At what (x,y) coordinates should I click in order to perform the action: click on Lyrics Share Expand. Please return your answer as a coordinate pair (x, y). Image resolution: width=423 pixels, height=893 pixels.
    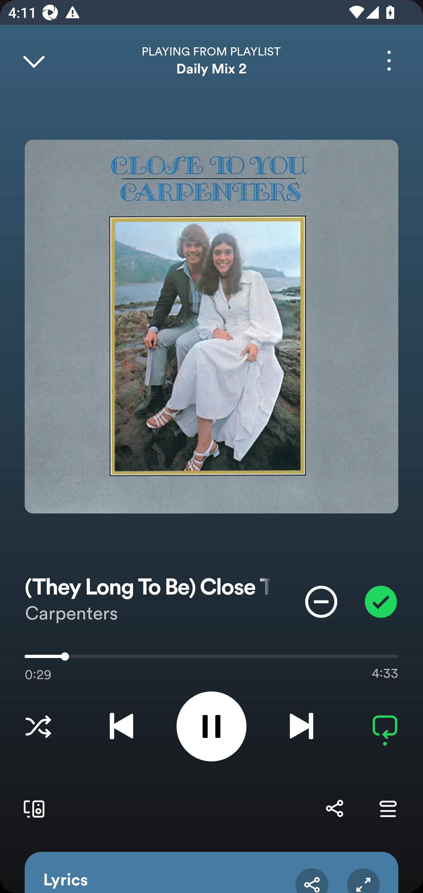
    Looking at the image, I should click on (211, 872).